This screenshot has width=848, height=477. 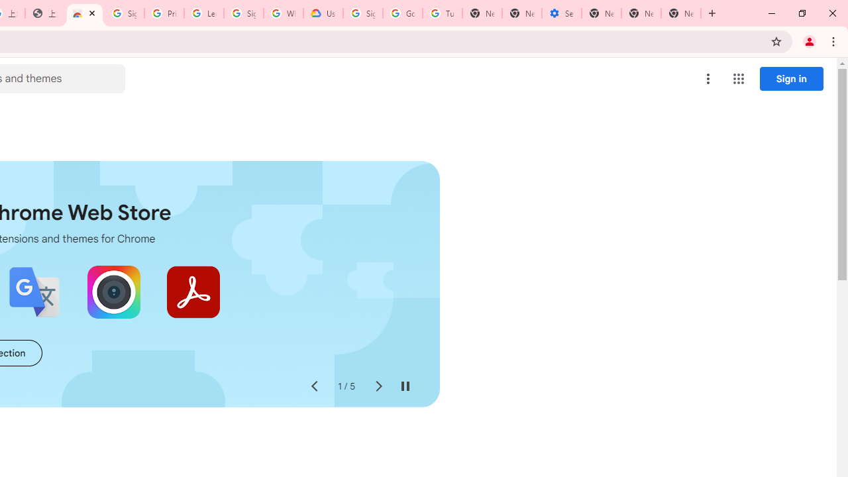 I want to click on Turn cookies on or off - Computer - Google Account Help, so click(x=442, y=13).